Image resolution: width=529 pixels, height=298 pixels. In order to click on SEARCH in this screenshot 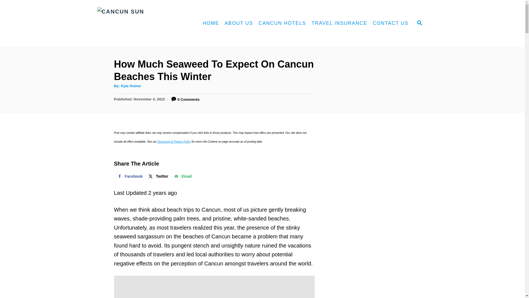, I will do `click(419, 23)`.